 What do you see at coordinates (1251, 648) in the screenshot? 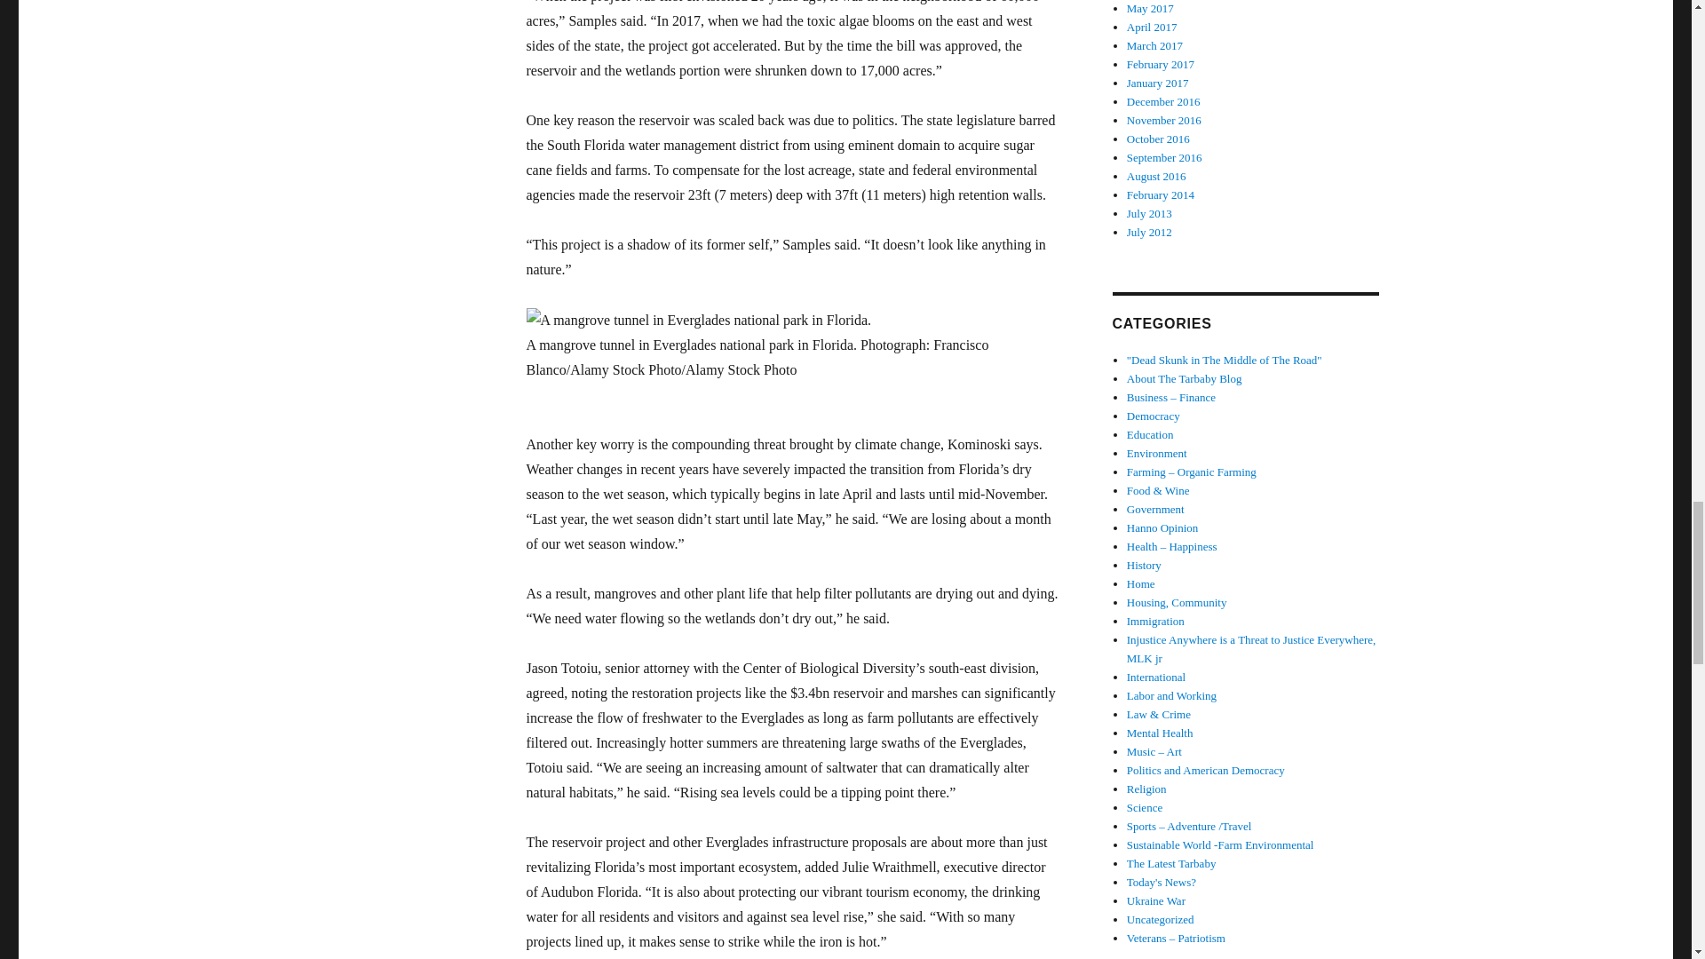
I see `Stories of injustice and justice` at bounding box center [1251, 648].